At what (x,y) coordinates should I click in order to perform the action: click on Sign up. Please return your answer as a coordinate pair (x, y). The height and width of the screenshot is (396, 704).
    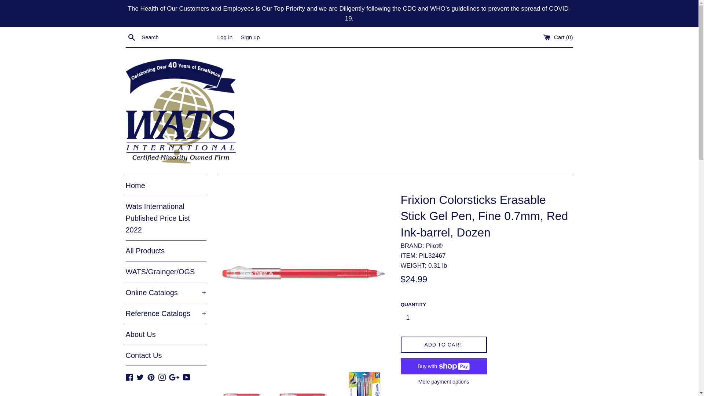
    Looking at the image, I should click on (250, 37).